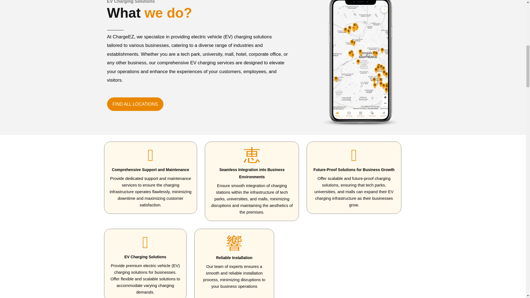 Image resolution: width=530 pixels, height=298 pixels. Describe the element at coordinates (252, 173) in the screenshot. I see `Seamless Integration into Business Environments` at that location.